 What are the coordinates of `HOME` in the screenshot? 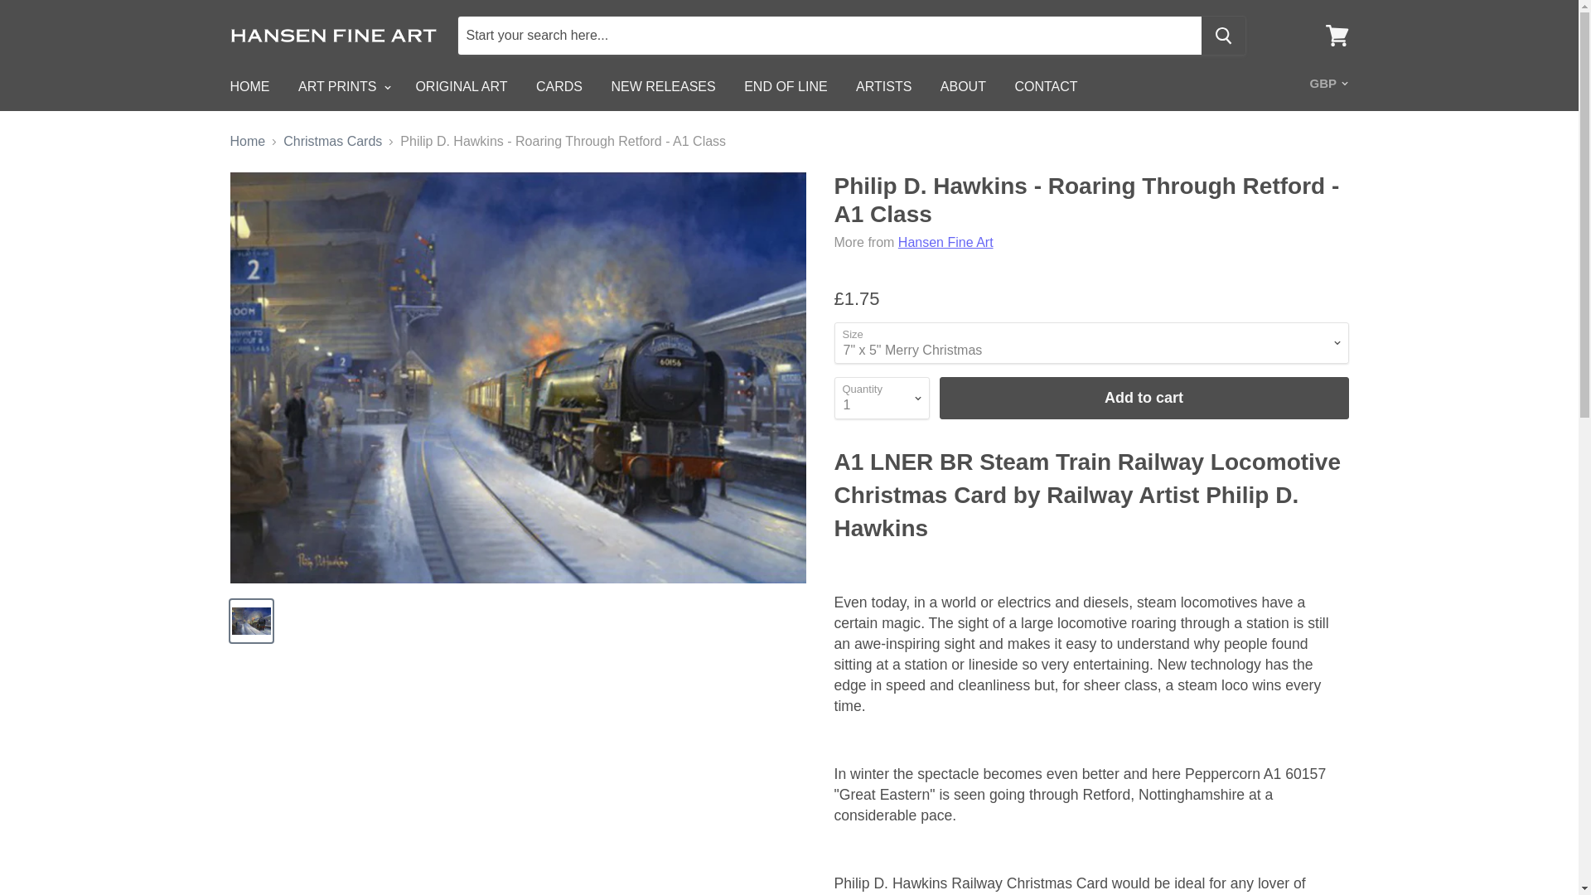 It's located at (249, 87).